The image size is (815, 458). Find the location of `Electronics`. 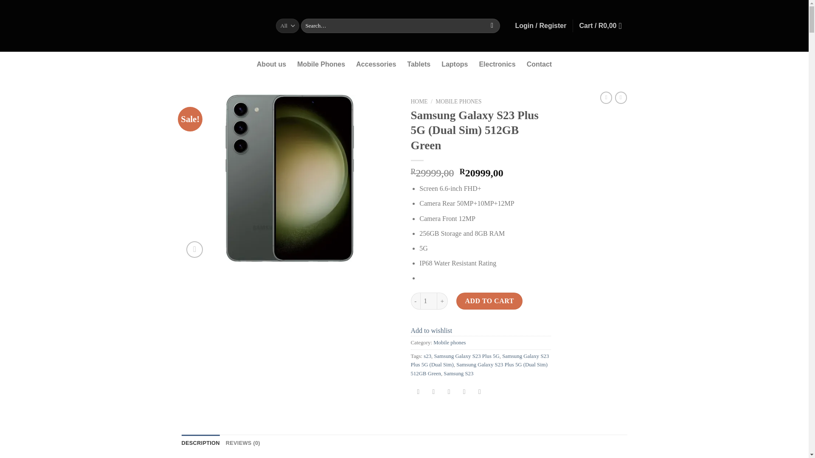

Electronics is located at coordinates (497, 64).